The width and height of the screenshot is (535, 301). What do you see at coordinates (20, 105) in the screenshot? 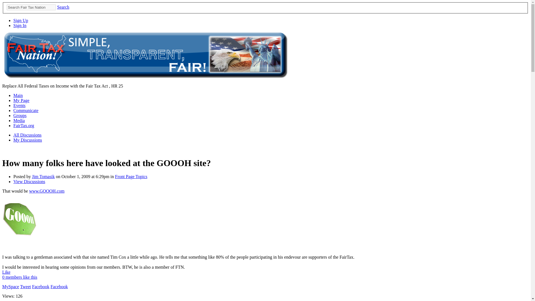
I see `Events` at bounding box center [20, 105].